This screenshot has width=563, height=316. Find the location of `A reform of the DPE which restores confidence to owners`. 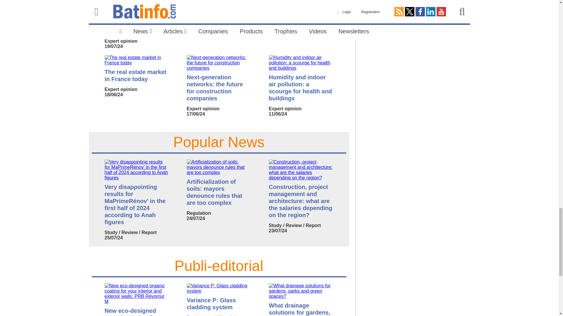

A reform of the DPE which restores confidence to owners is located at coordinates (137, 5).